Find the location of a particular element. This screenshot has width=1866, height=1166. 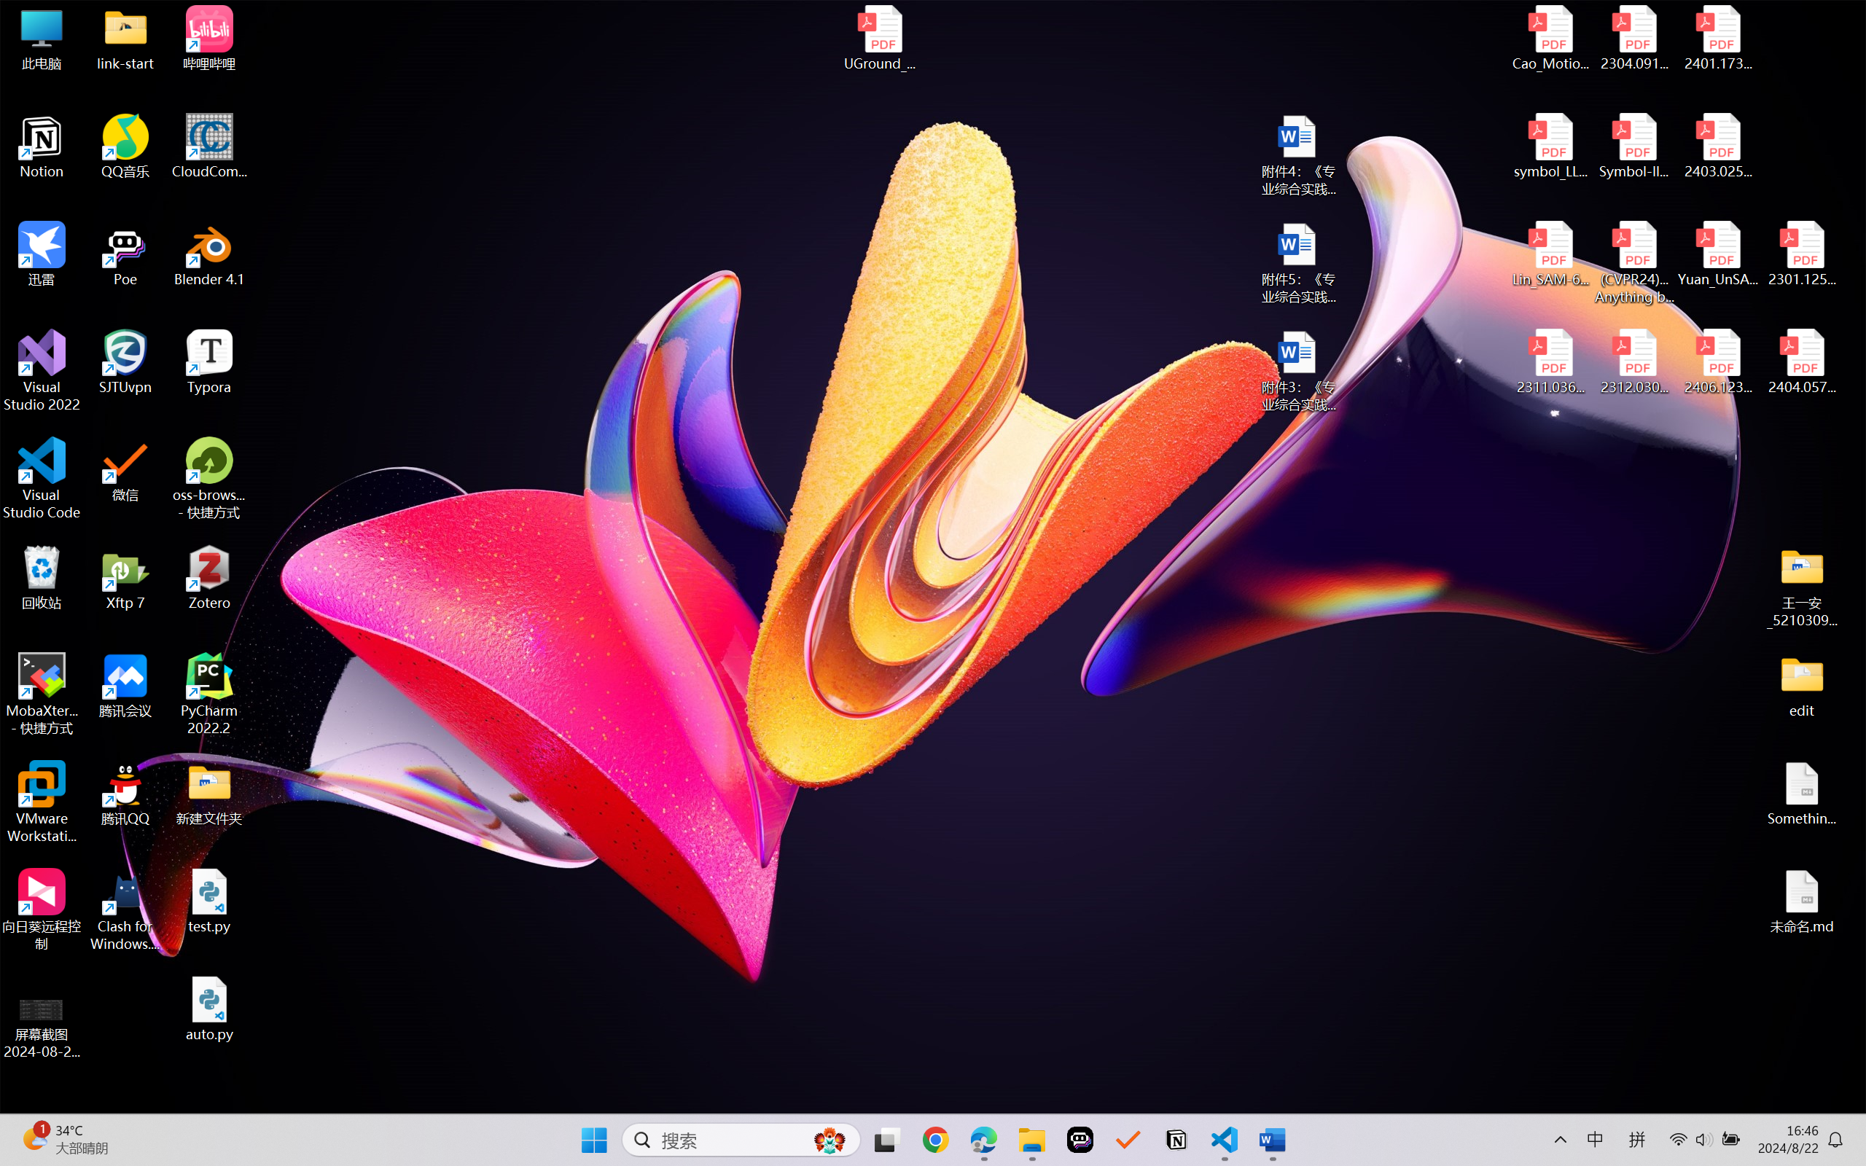

SJTUvpn is located at coordinates (125, 362).